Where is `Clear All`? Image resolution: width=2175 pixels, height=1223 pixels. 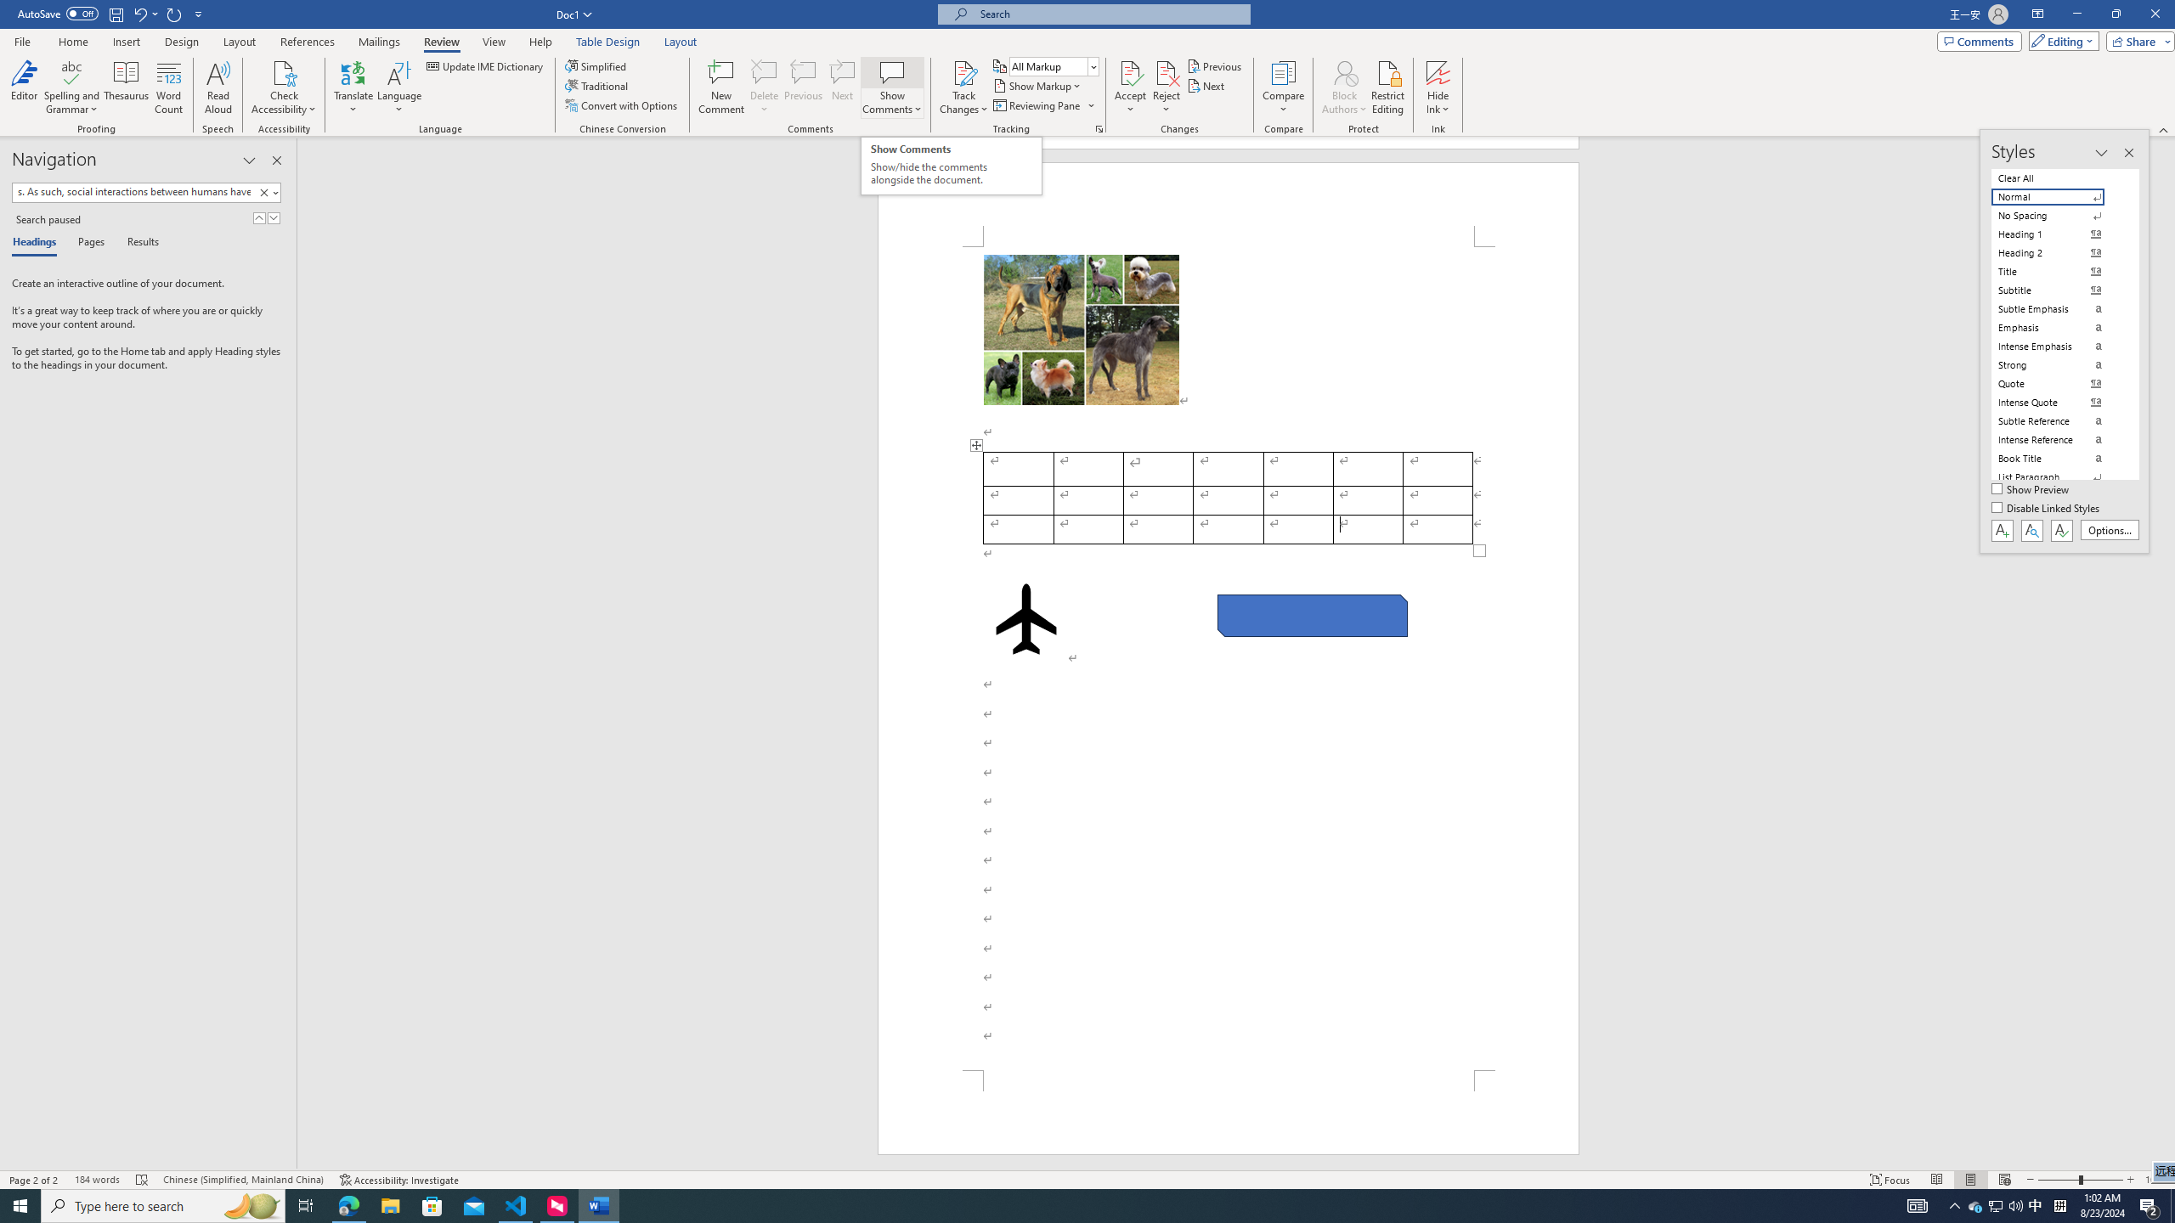
Clear All is located at coordinates (2058, 178).